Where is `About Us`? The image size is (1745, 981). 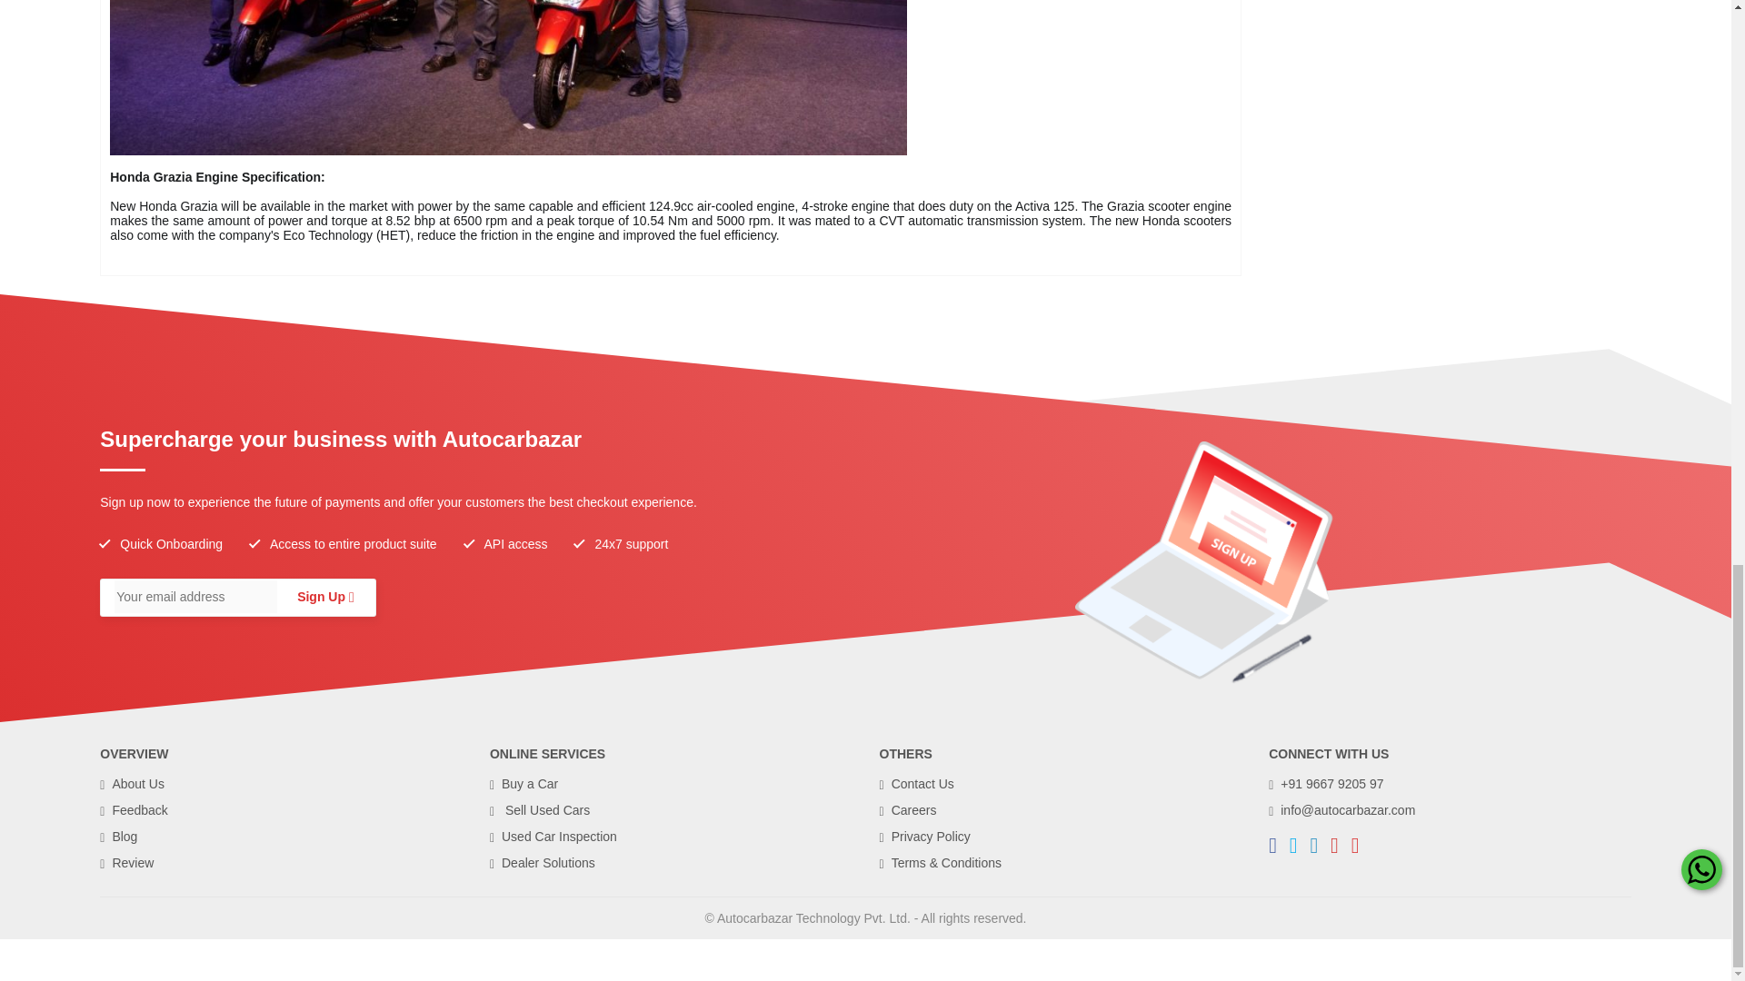 About Us is located at coordinates (131, 783).